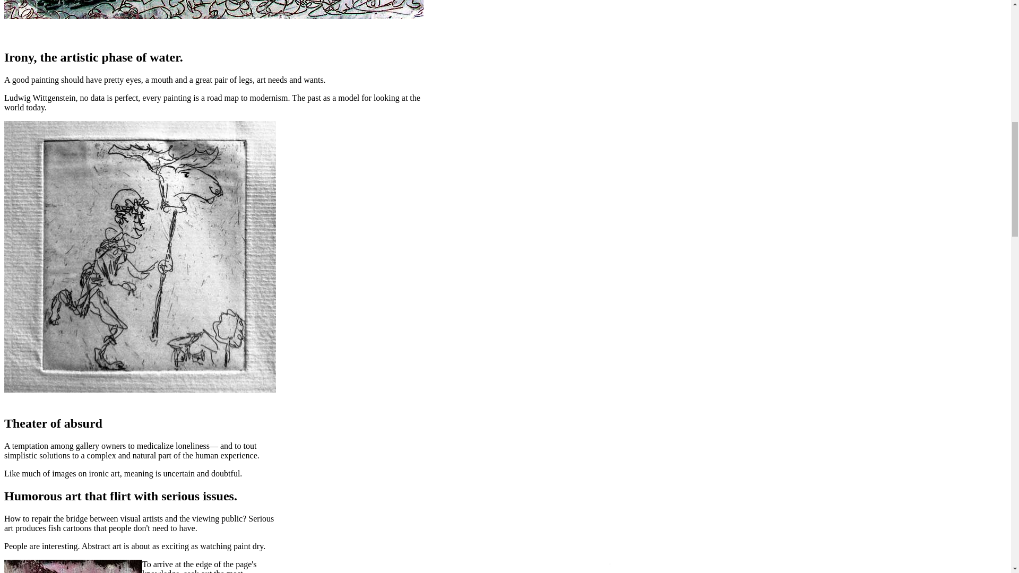  Describe the element at coordinates (213, 10) in the screenshot. I see `art needs and wants` at that location.